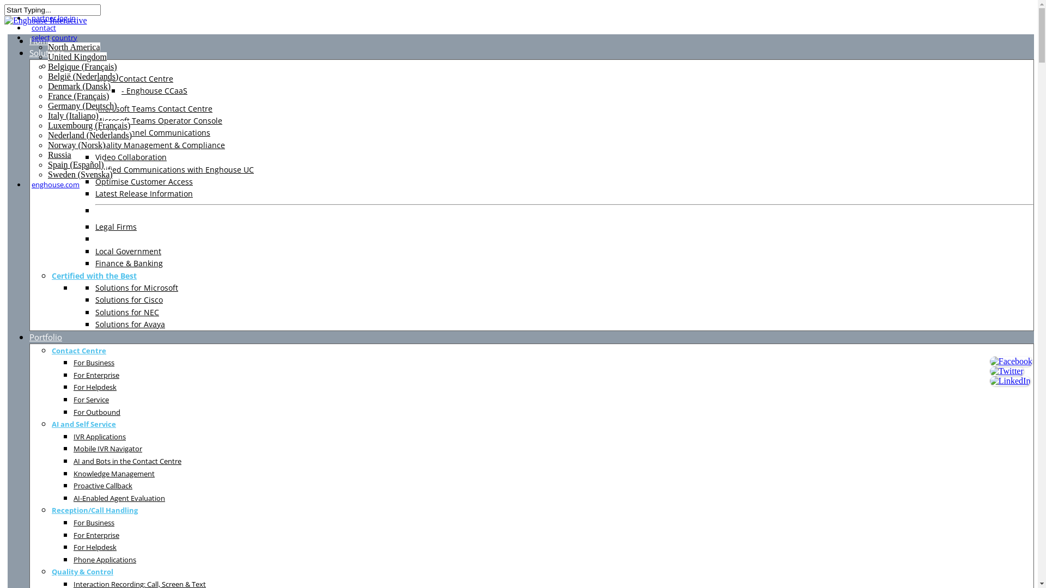 Image resolution: width=1046 pixels, height=588 pixels. Describe the element at coordinates (144, 182) in the screenshot. I see `Optimise Customer Access` at that location.